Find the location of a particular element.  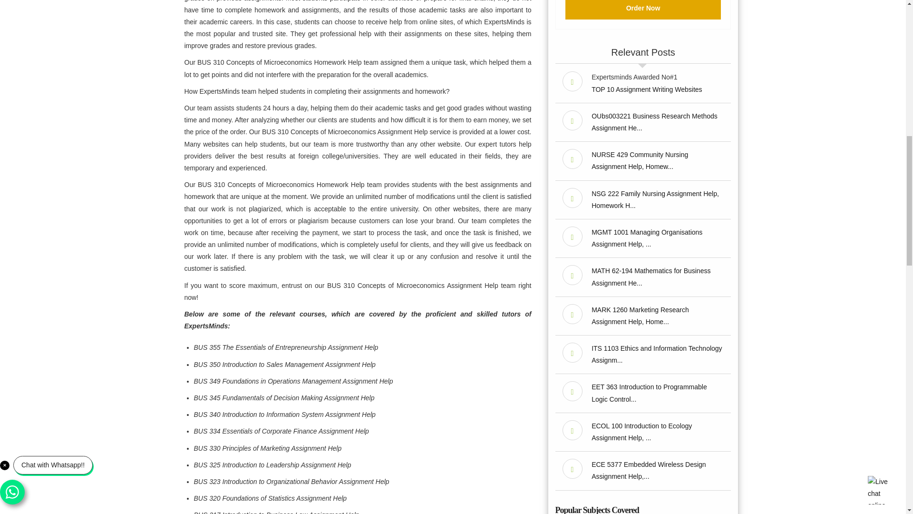

OUbs003221 Business Research Methods Assignment He... is located at coordinates (654, 122).